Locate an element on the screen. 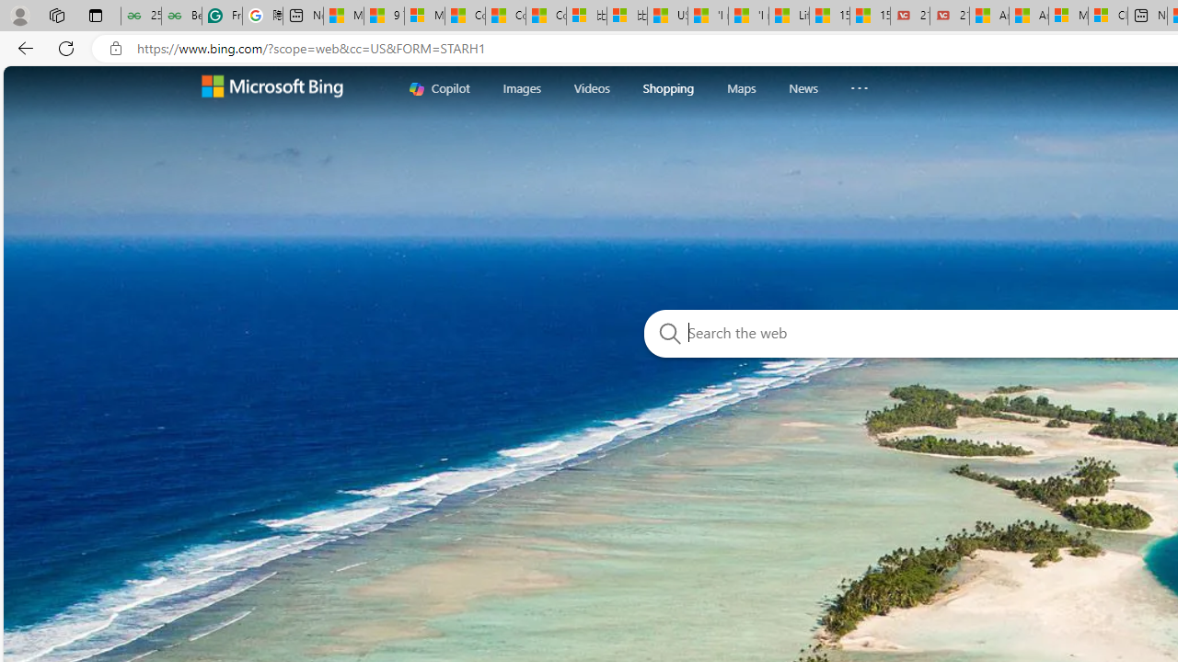  21 Movies That Outdid the Books They Were Based On is located at coordinates (950, 17).